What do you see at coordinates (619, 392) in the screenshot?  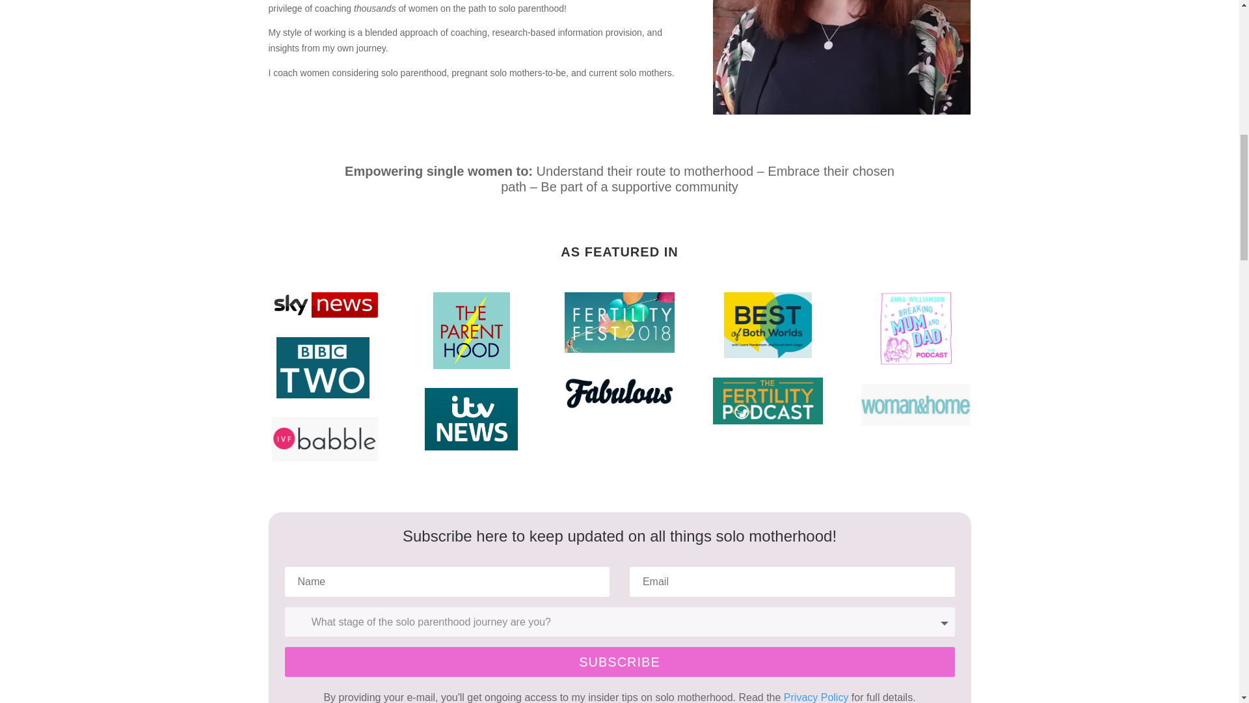 I see `Screenshot 2020-05-14 at 10.30.25` at bounding box center [619, 392].